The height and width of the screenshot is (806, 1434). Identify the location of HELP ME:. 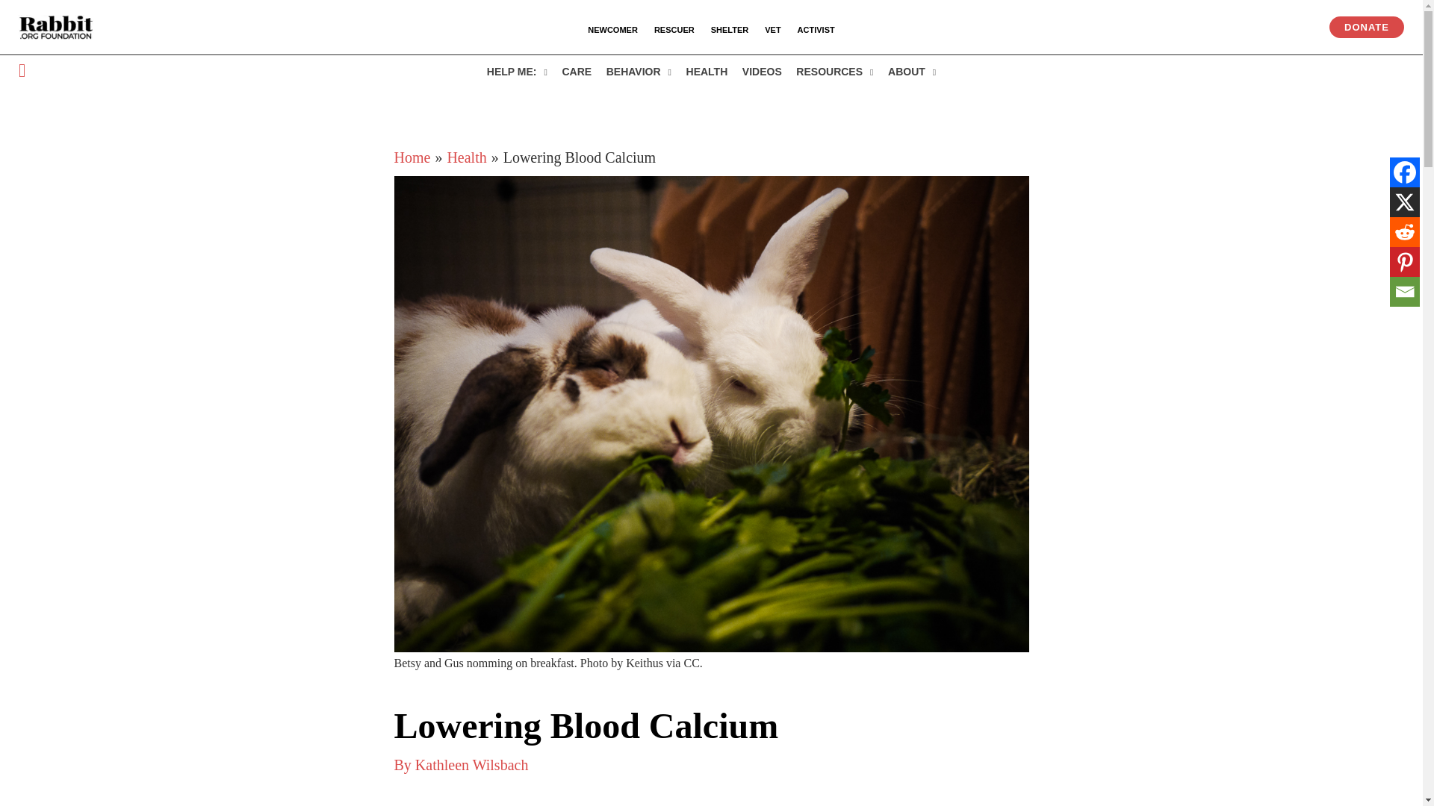
(517, 71).